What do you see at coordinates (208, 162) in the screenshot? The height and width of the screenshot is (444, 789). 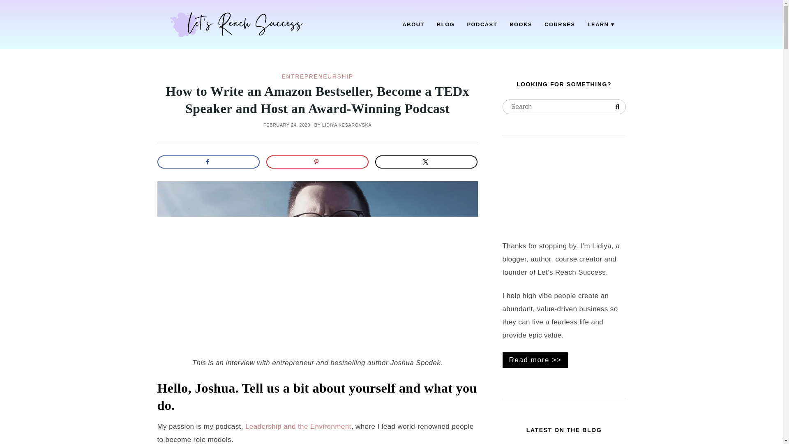 I see `Share on Facebook` at bounding box center [208, 162].